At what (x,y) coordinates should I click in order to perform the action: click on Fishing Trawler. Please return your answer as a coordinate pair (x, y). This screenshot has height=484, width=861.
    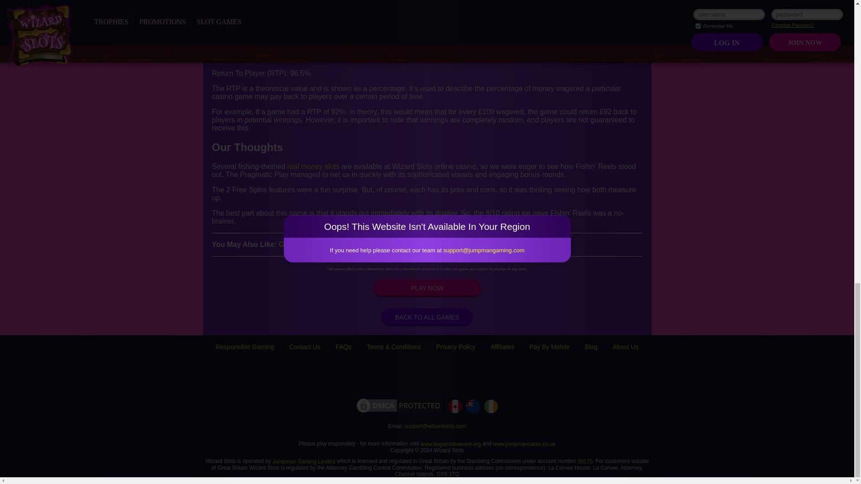
    Looking at the image, I should click on (409, 244).